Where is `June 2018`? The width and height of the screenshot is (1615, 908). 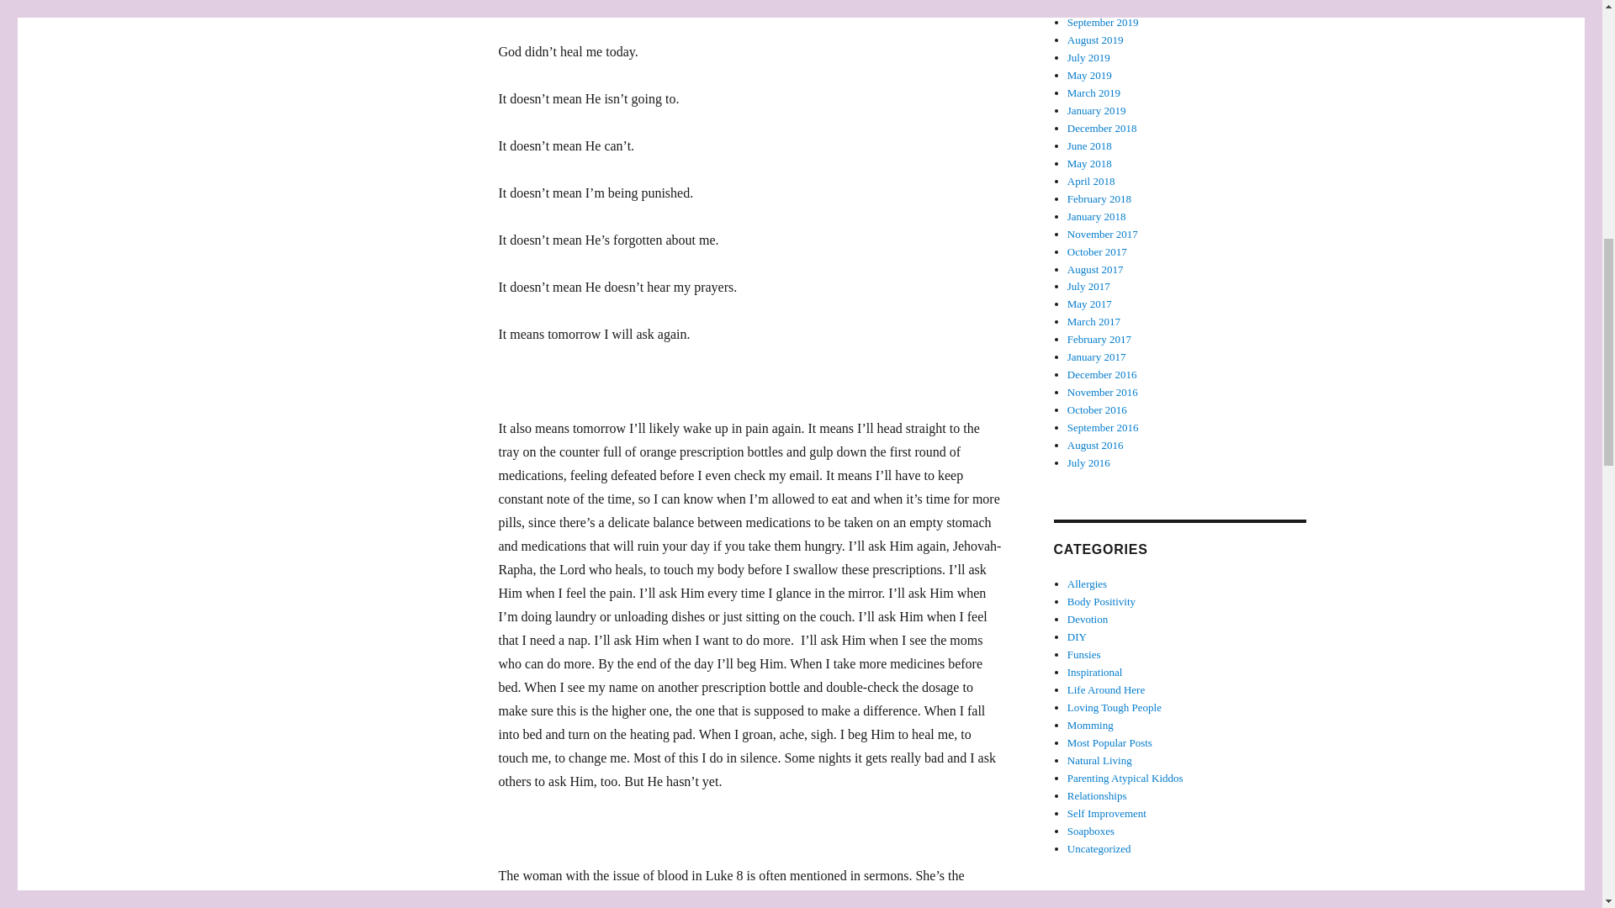 June 2018 is located at coordinates (1090, 146).